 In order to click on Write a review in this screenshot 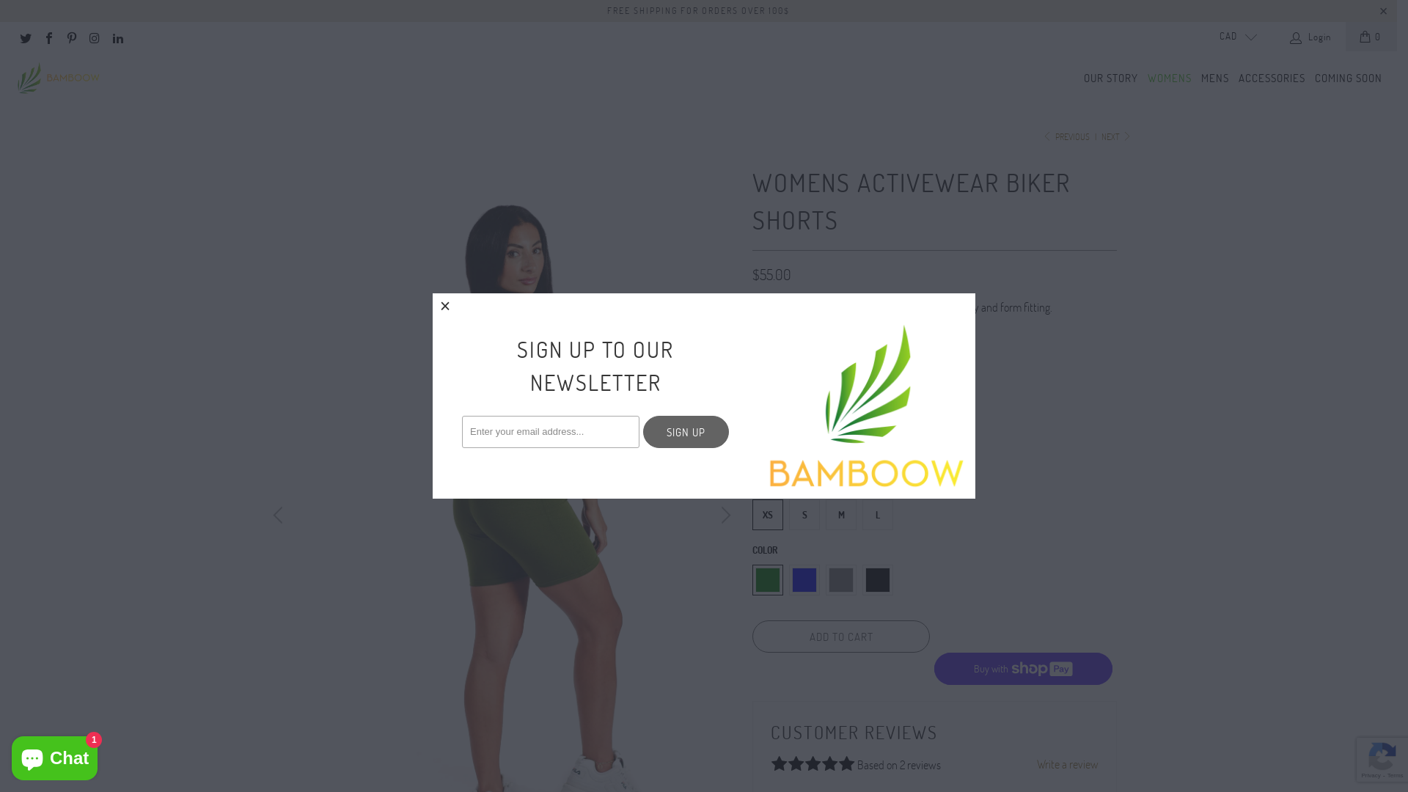, I will do `click(1068, 764)`.